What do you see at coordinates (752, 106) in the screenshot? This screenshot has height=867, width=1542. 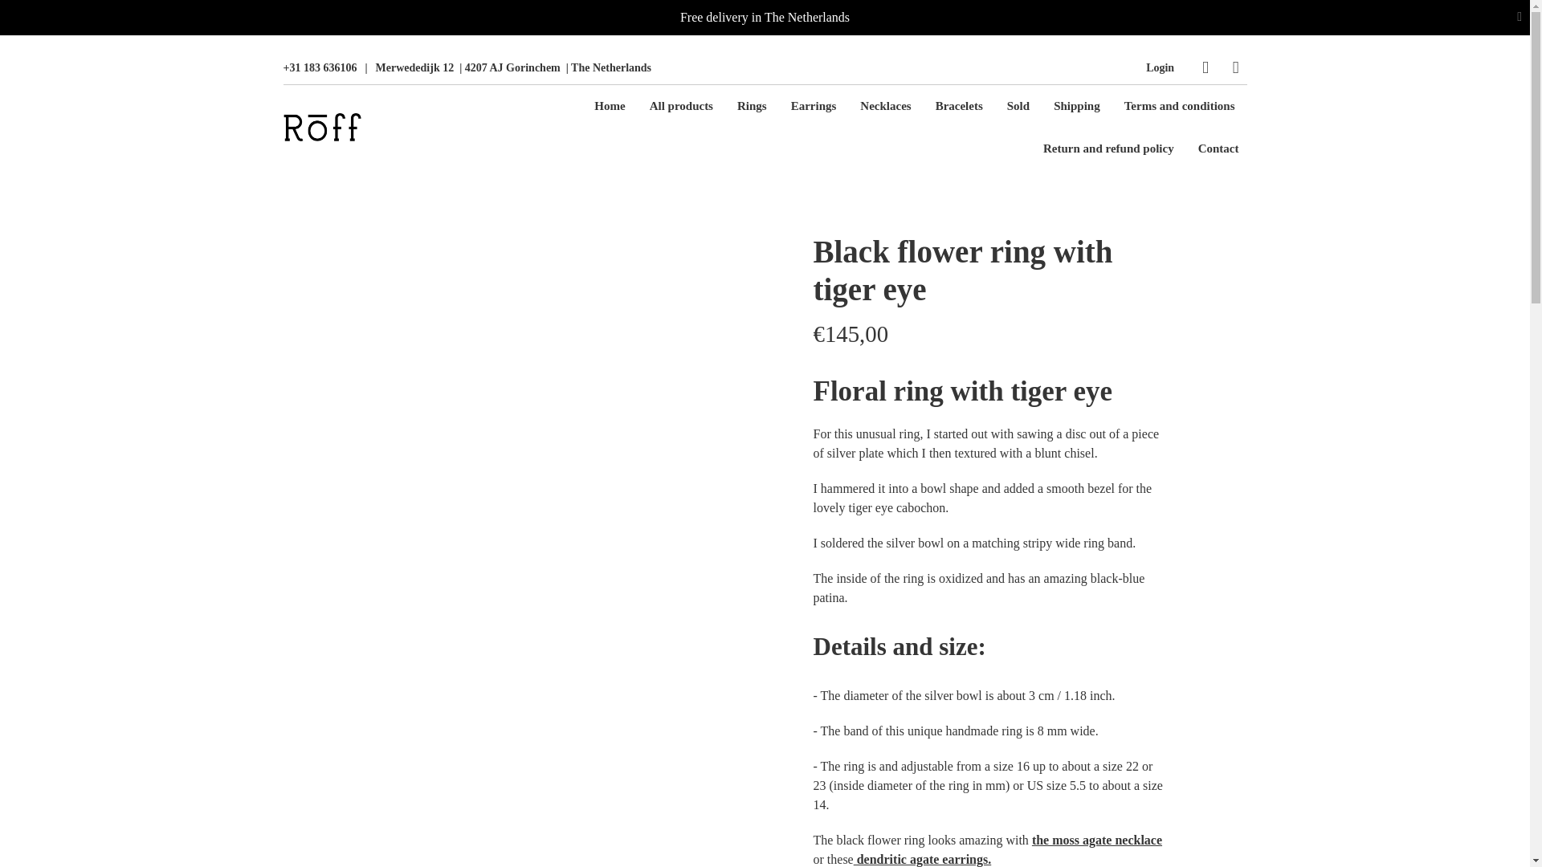 I see `Rings` at bounding box center [752, 106].